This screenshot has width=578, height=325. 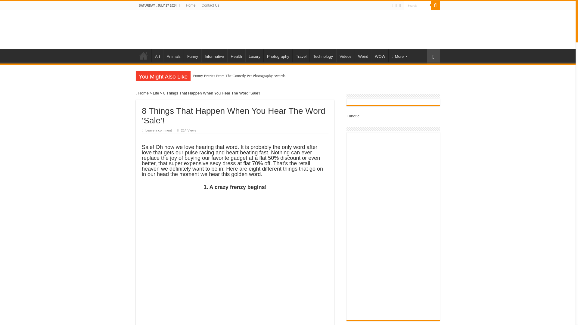 I want to click on Technology, so click(x=323, y=56).